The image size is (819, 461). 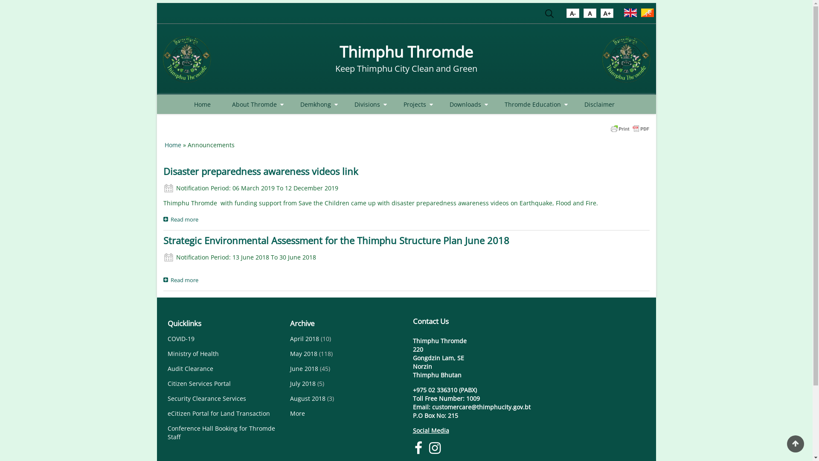 What do you see at coordinates (183, 219) in the screenshot?
I see `Read more
about Disaster preparedness awareness videos link` at bounding box center [183, 219].